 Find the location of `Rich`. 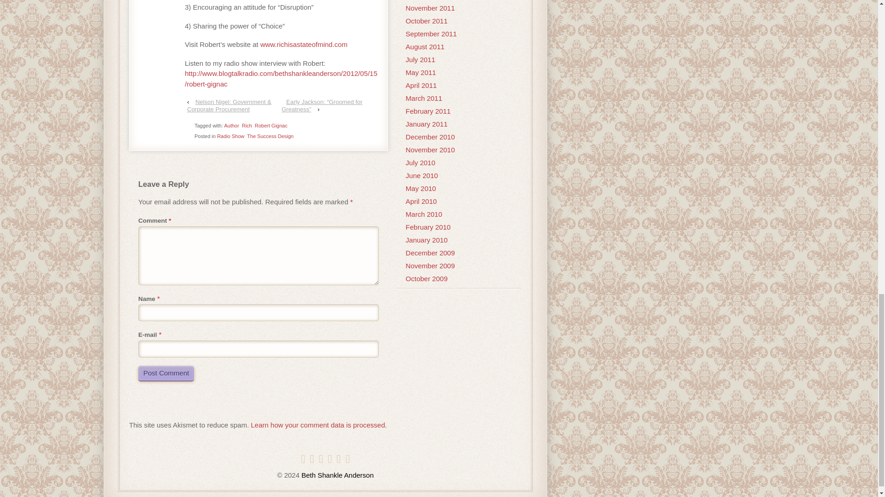

Rich is located at coordinates (247, 125).